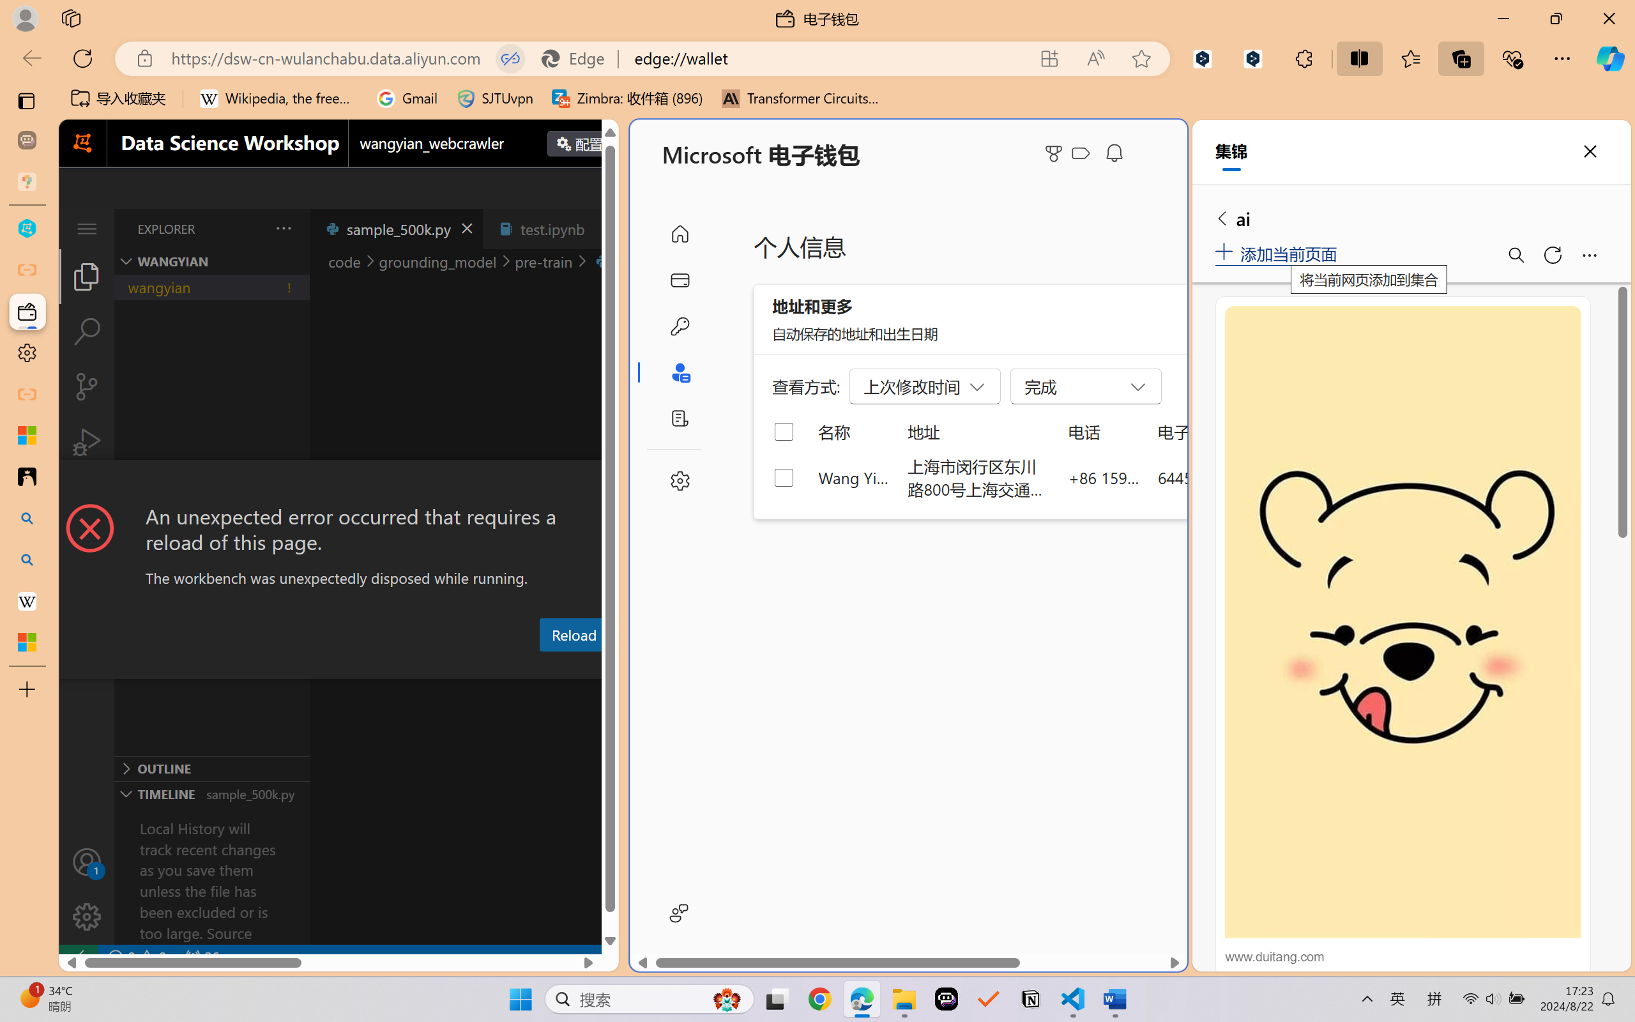  I want to click on wangyian_dsw - DSW, so click(27, 229).